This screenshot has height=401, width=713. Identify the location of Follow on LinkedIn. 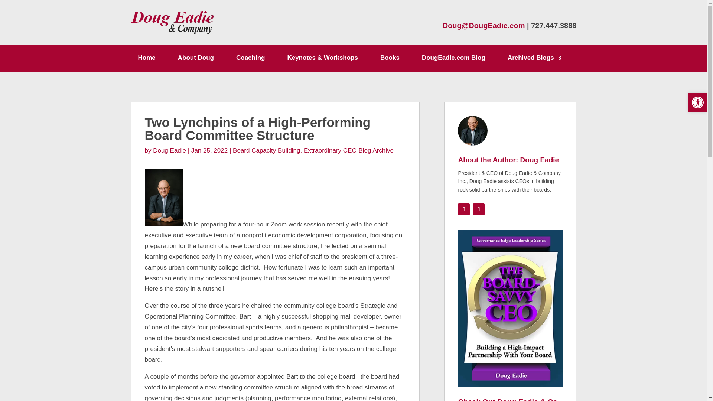
(478, 209).